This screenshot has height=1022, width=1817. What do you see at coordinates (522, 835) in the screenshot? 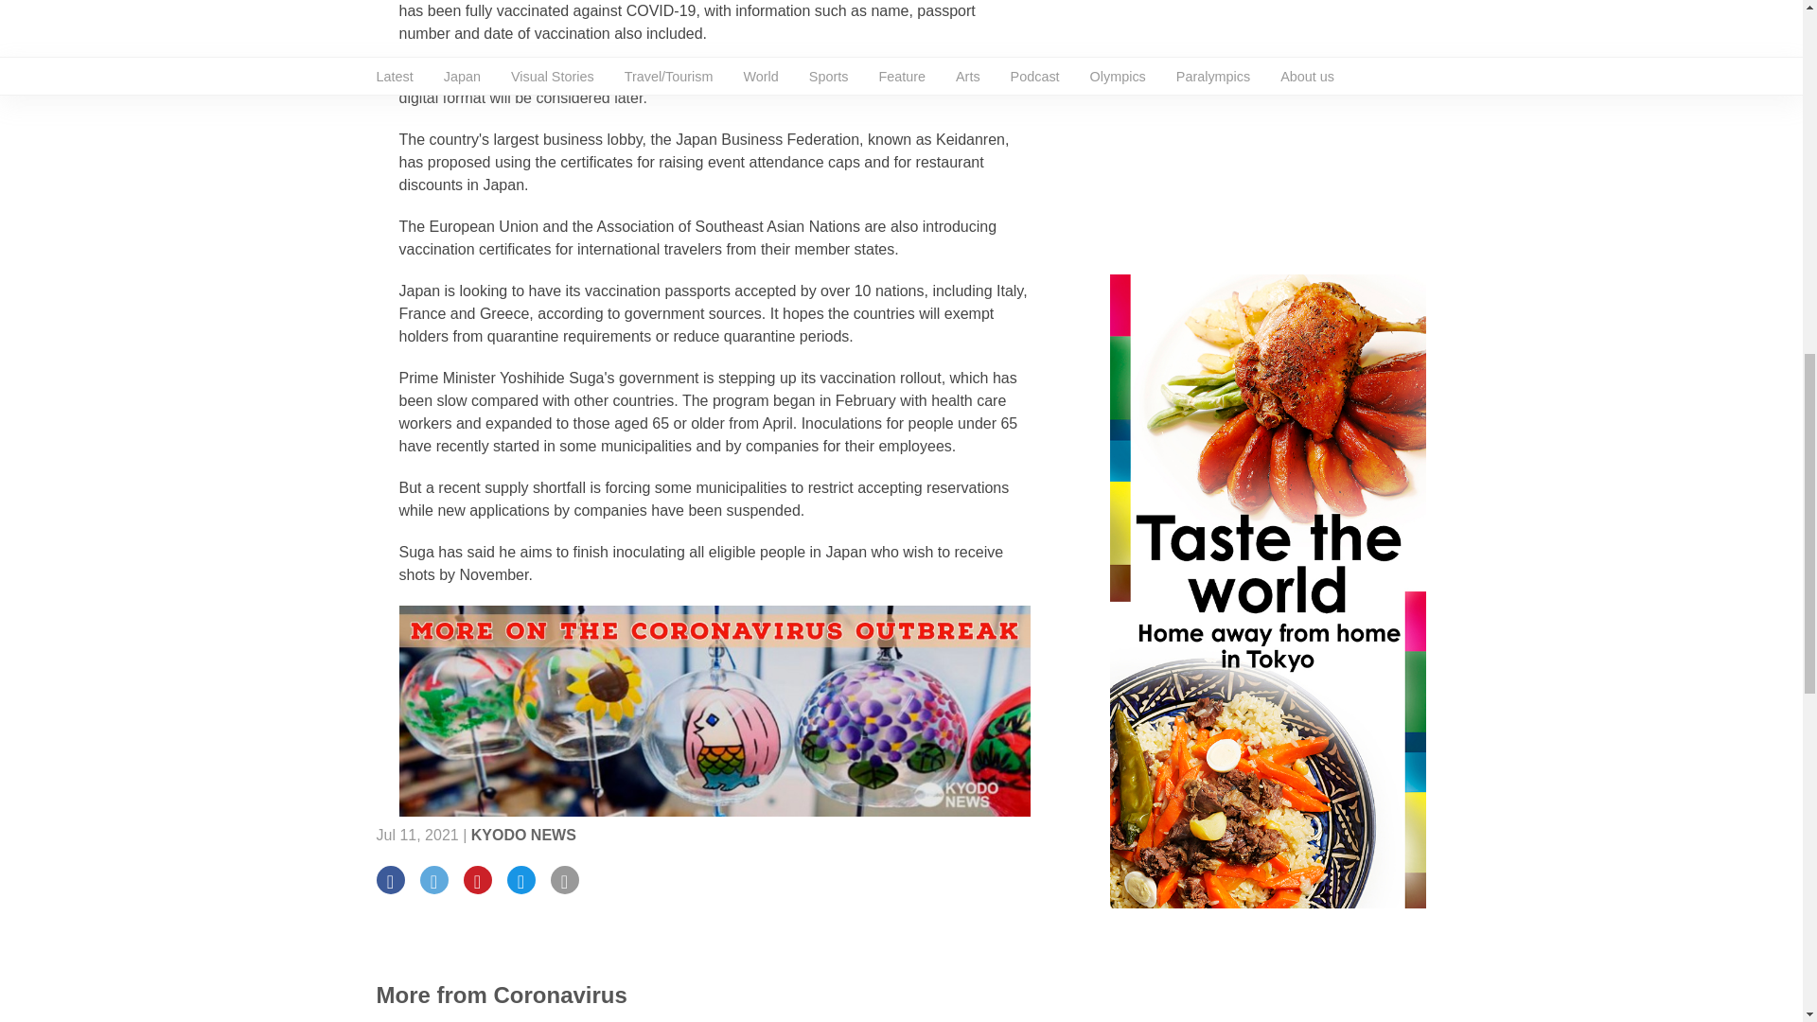
I see `KYODO NEWS` at bounding box center [522, 835].